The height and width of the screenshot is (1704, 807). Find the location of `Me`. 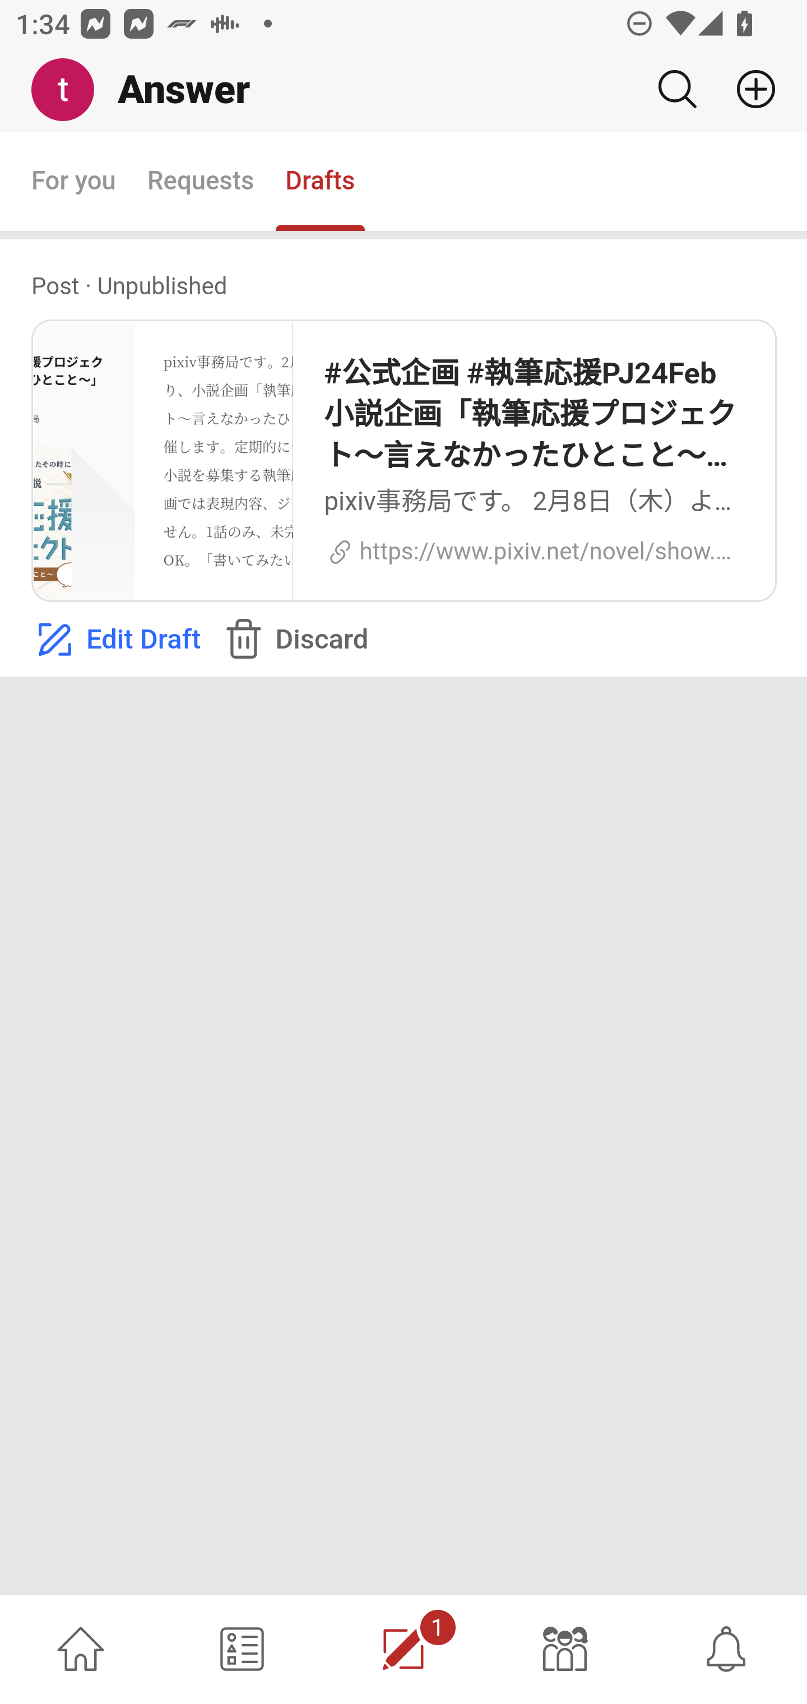

Me is located at coordinates (71, 90).